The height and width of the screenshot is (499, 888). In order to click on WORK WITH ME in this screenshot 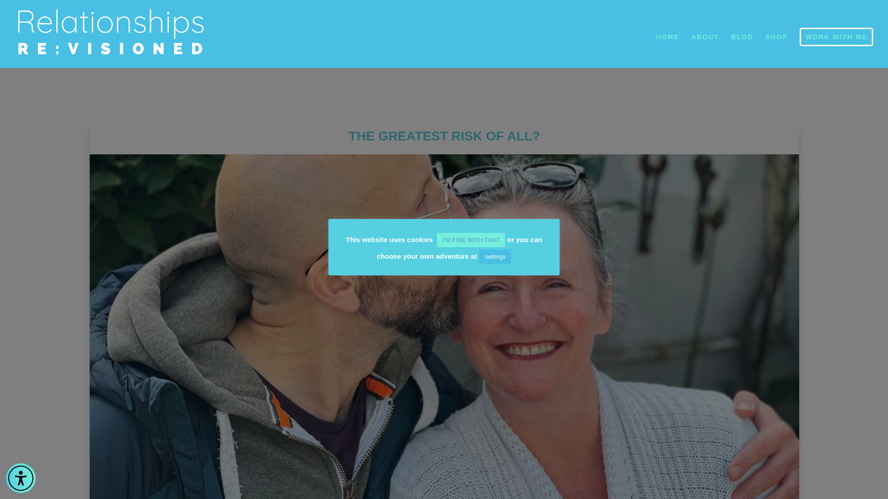, I will do `click(836, 37)`.